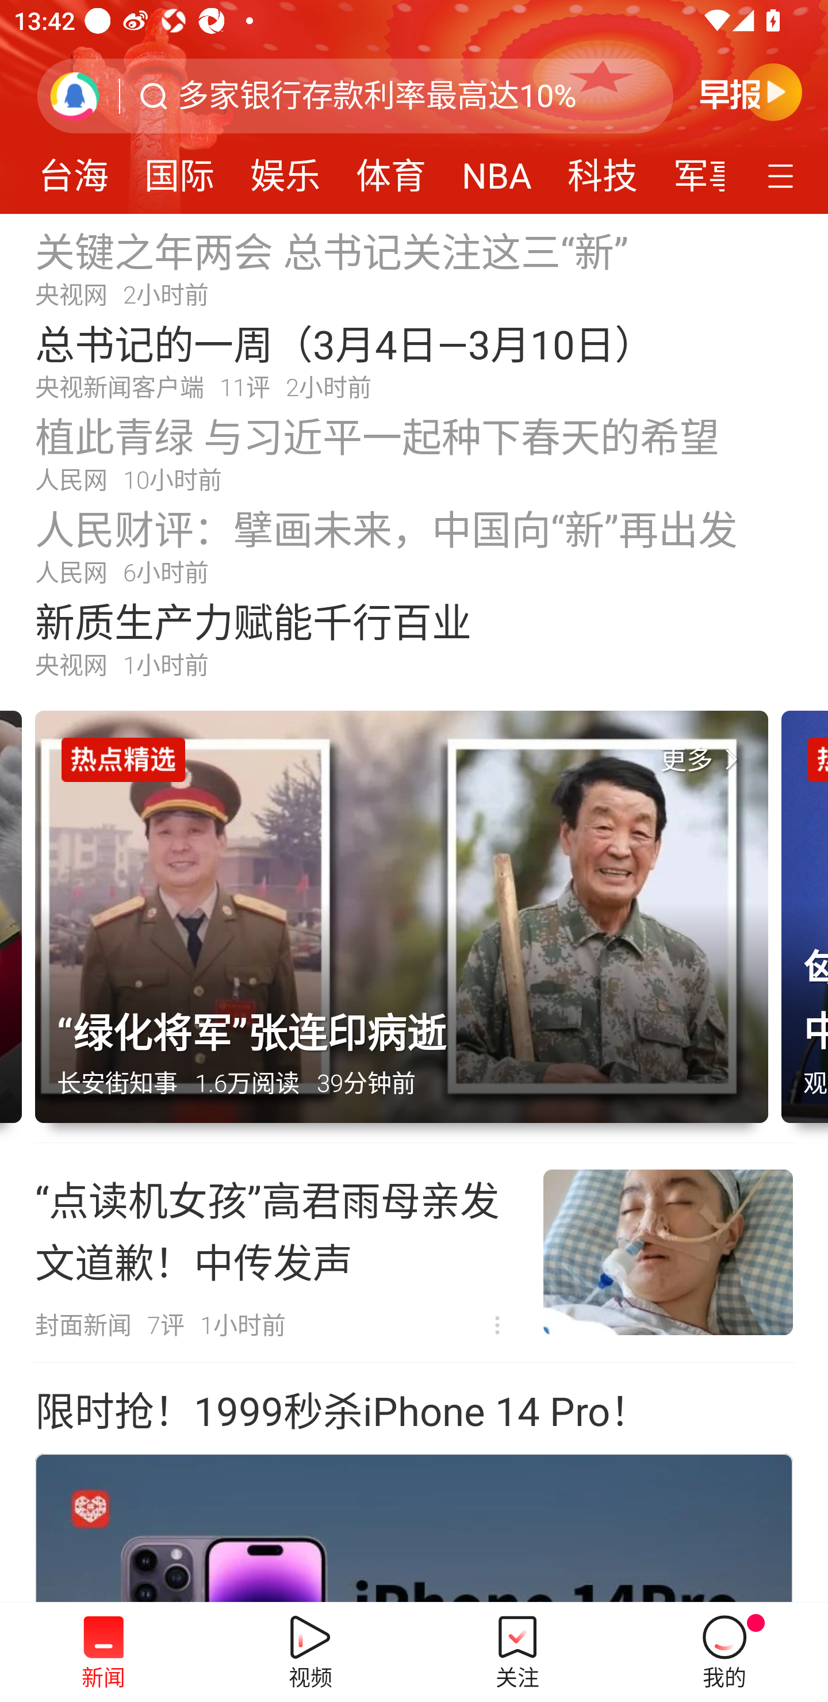 This screenshot has width=828, height=1702. I want to click on 总书记的一周（3月4日—3月10日） 央视新闻客户端 11评 2小时前, so click(414, 360).